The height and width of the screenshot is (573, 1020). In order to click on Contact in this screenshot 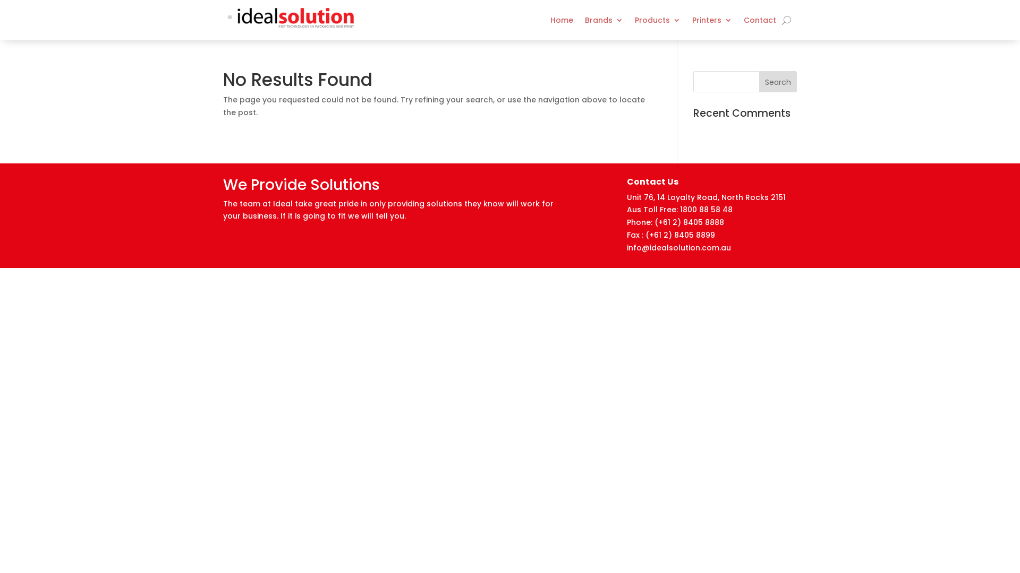, I will do `click(760, 20)`.